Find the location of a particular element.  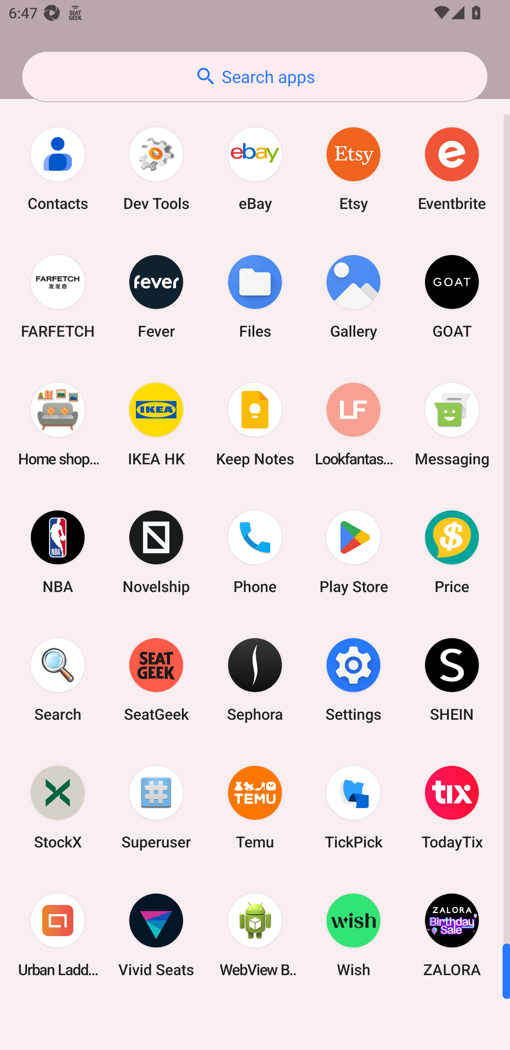

Vivid Seats is located at coordinates (156, 935).